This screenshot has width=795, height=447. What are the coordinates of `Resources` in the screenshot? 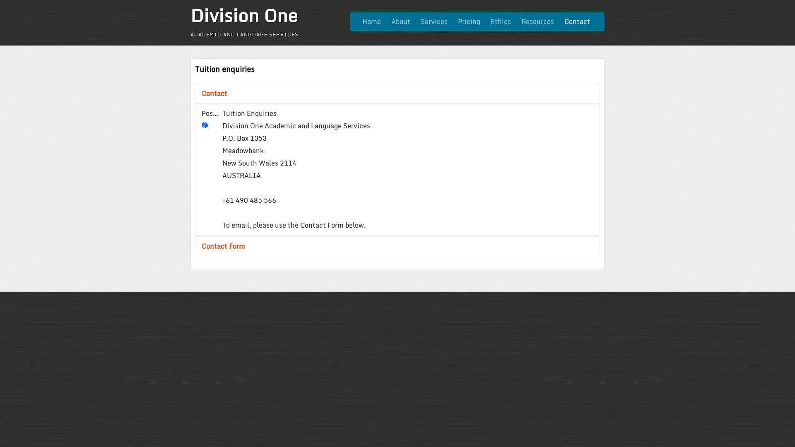 It's located at (537, 22).